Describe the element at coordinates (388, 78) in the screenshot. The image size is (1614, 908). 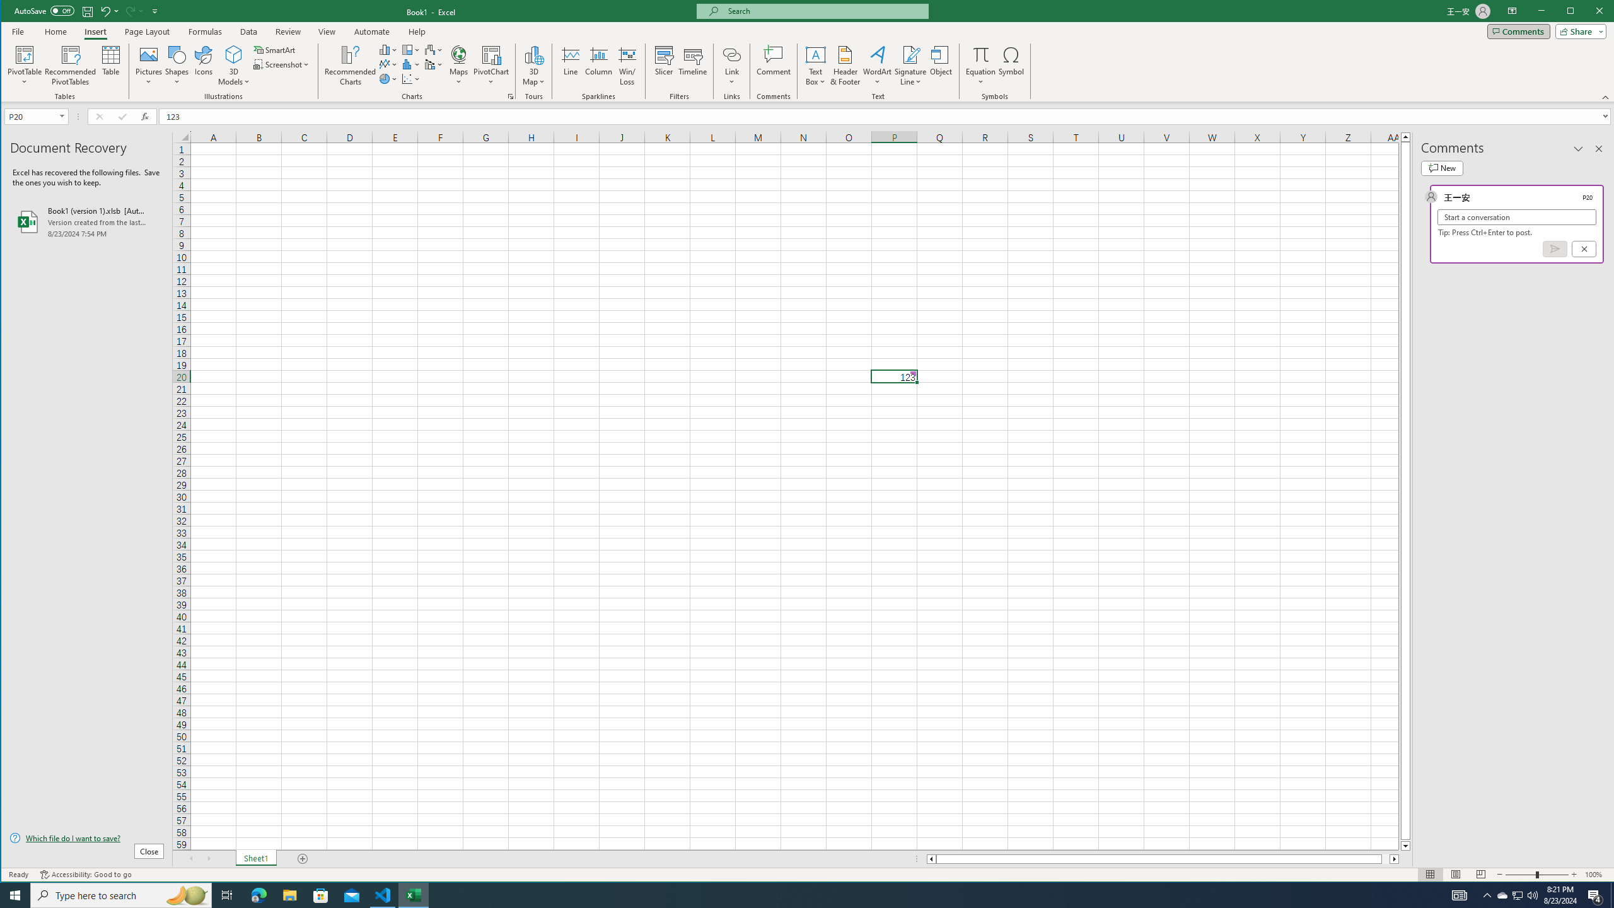
I see `Insert Pie or Doughnut Chart` at that location.